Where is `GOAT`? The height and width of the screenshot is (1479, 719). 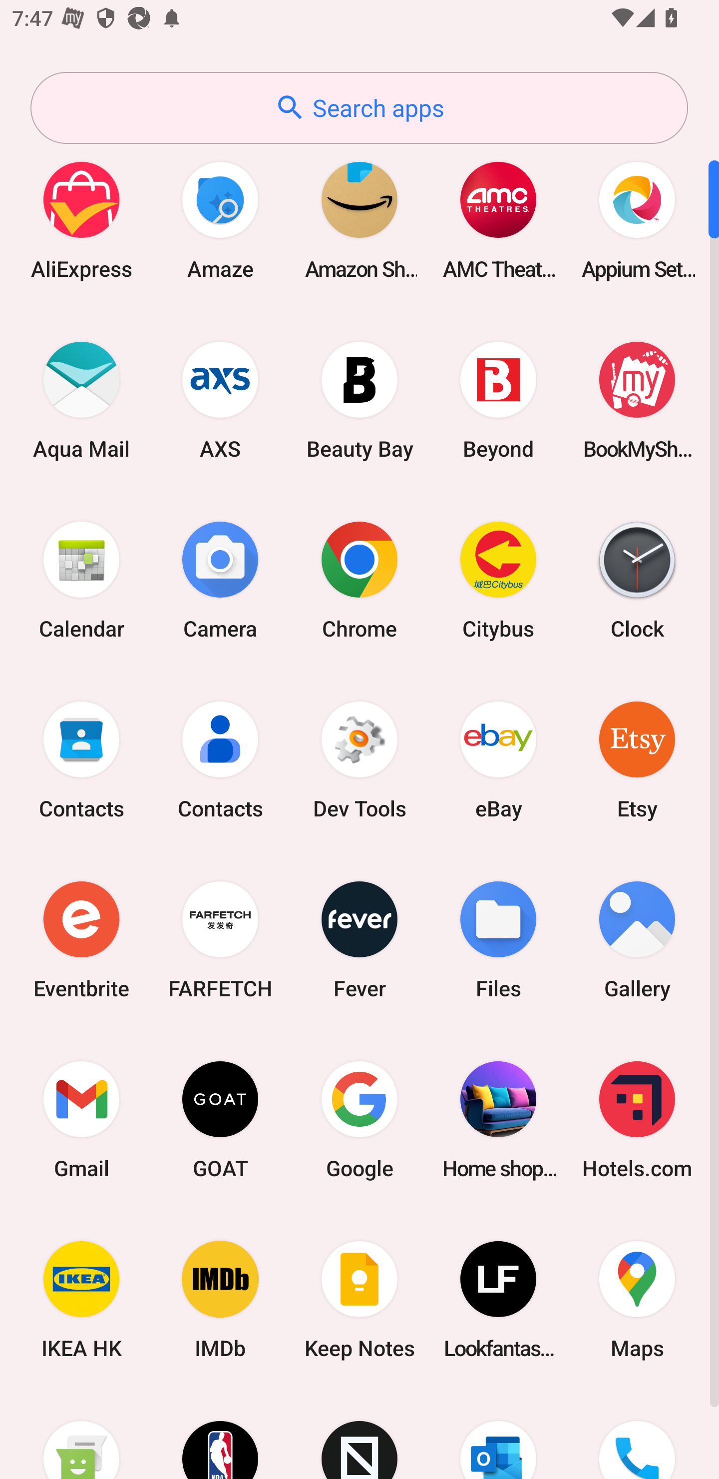 GOAT is located at coordinates (220, 1119).